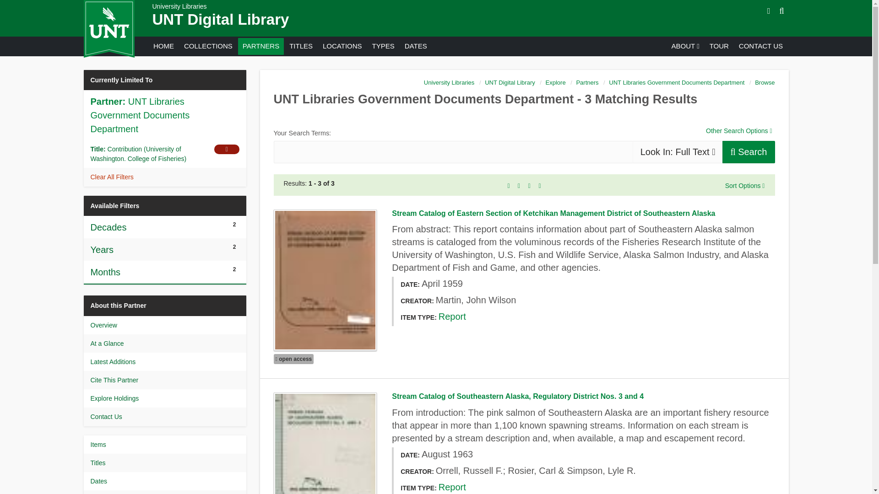 This screenshot has height=494, width=879. Describe the element at coordinates (221, 19) in the screenshot. I see `UNT Digital Library` at that location.